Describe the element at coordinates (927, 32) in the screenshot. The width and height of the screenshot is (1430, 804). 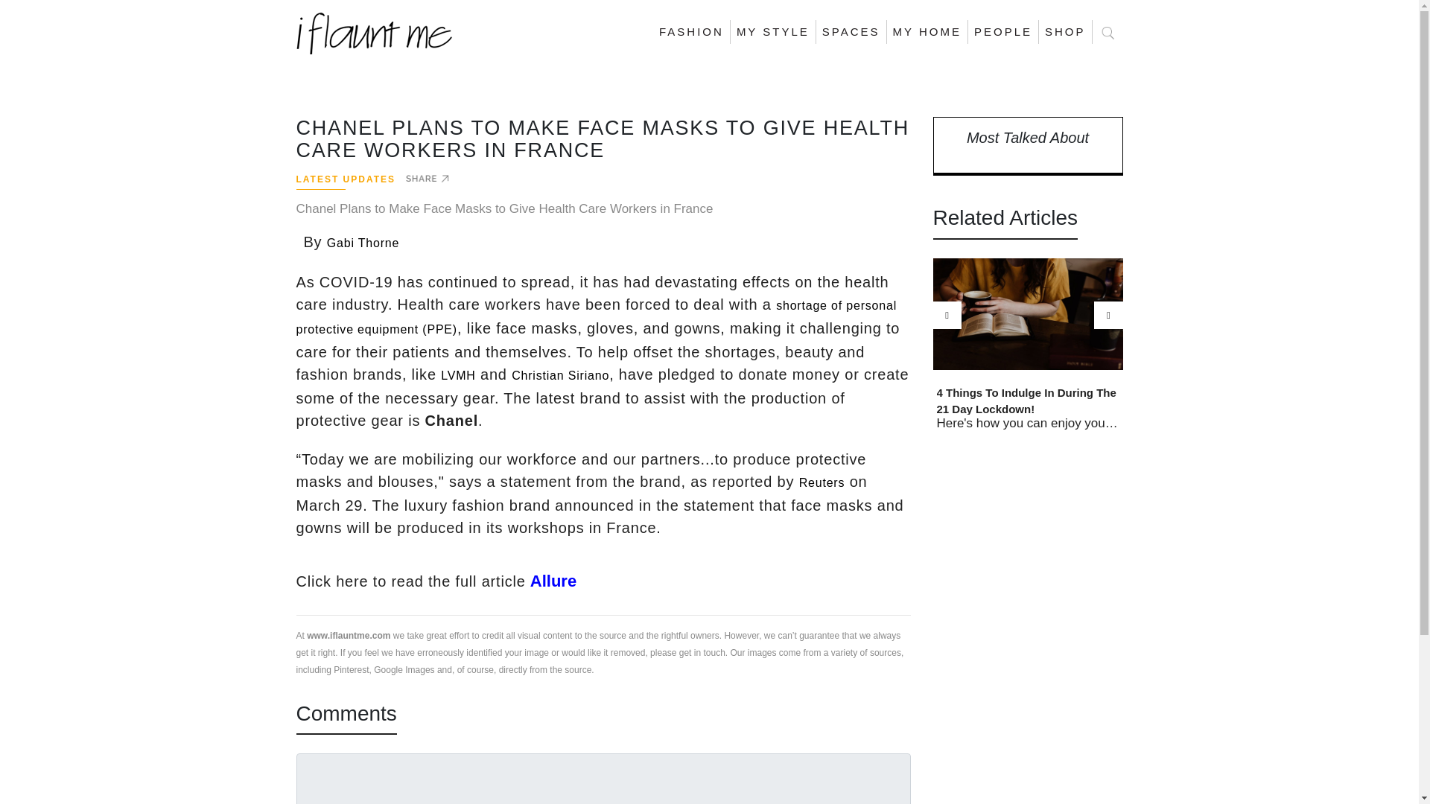
I see `MY HOME` at that location.